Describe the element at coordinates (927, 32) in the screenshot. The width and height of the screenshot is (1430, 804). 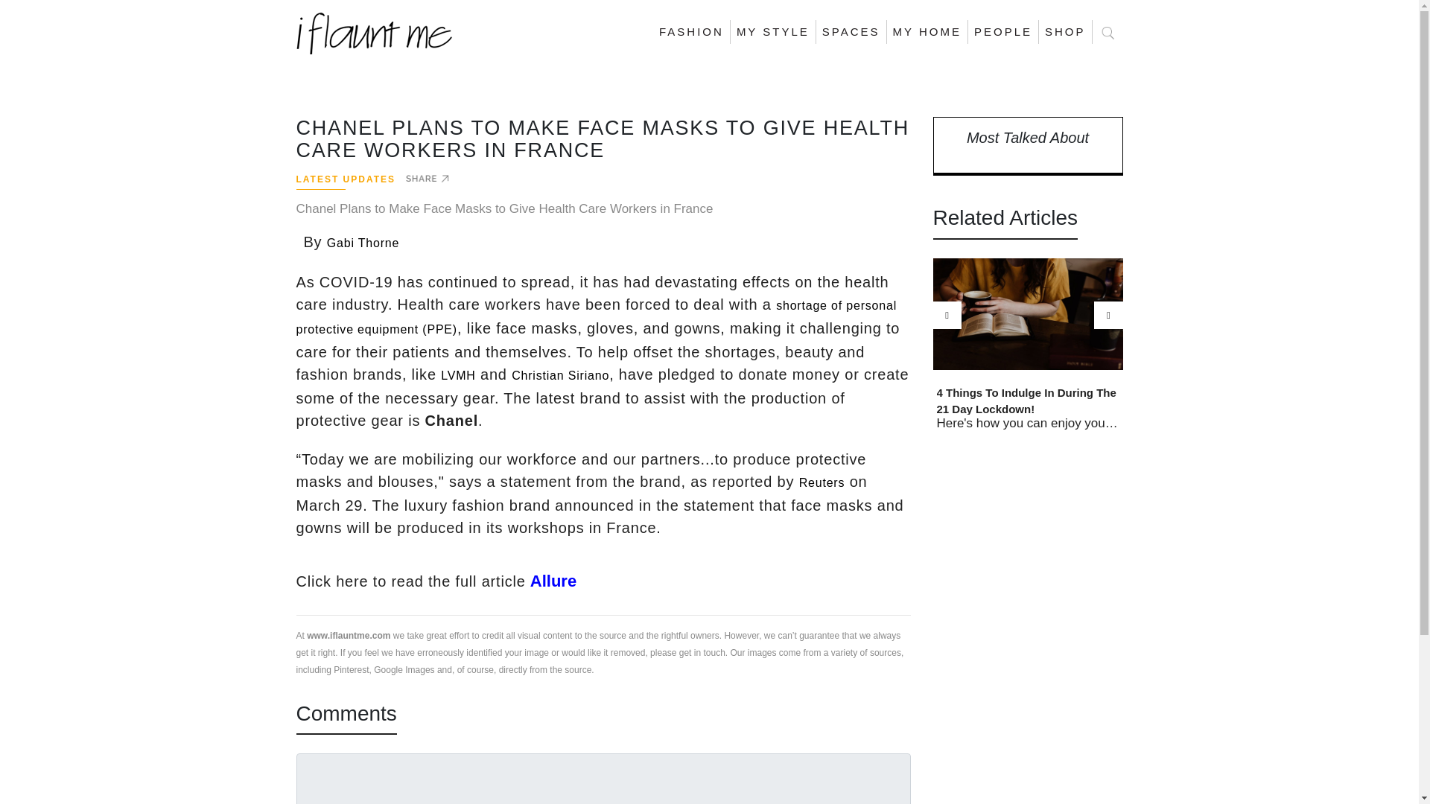
I see `MY HOME` at that location.